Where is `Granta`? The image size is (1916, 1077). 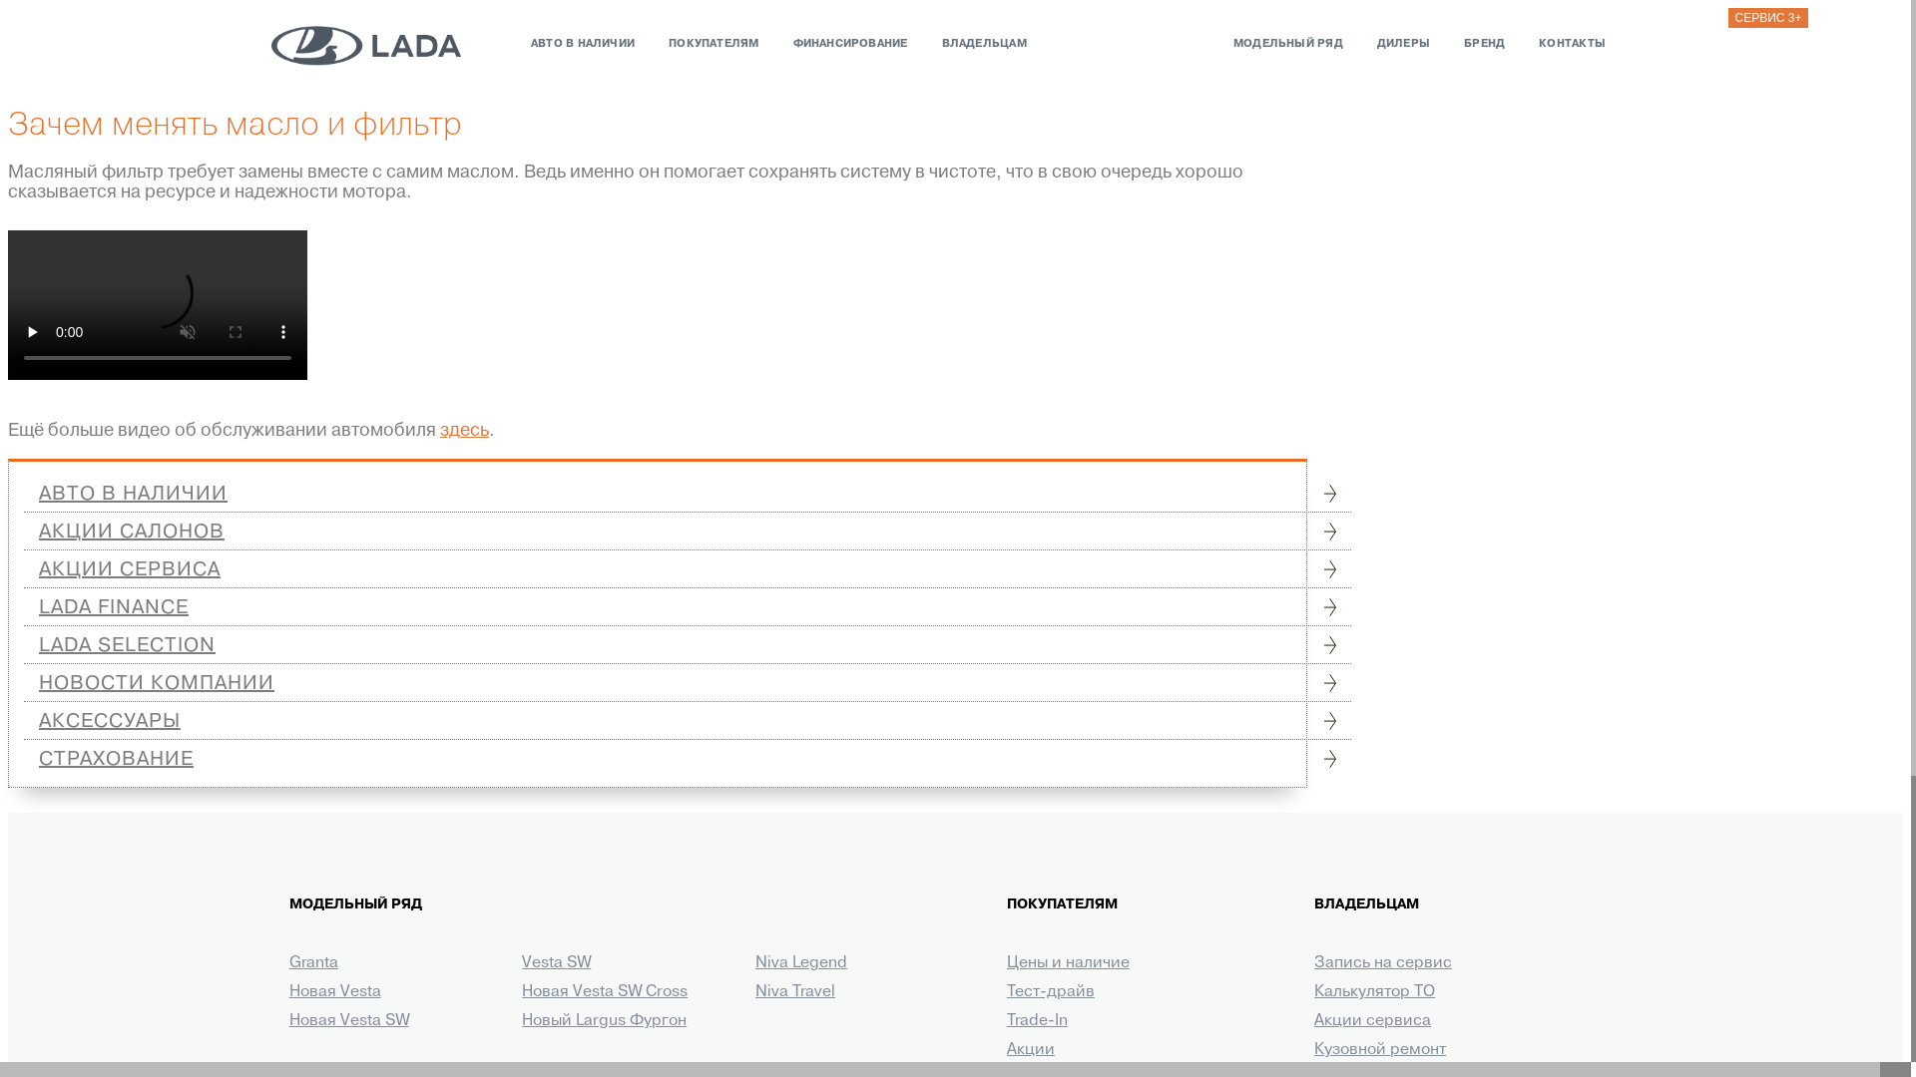
Granta is located at coordinates (313, 963).